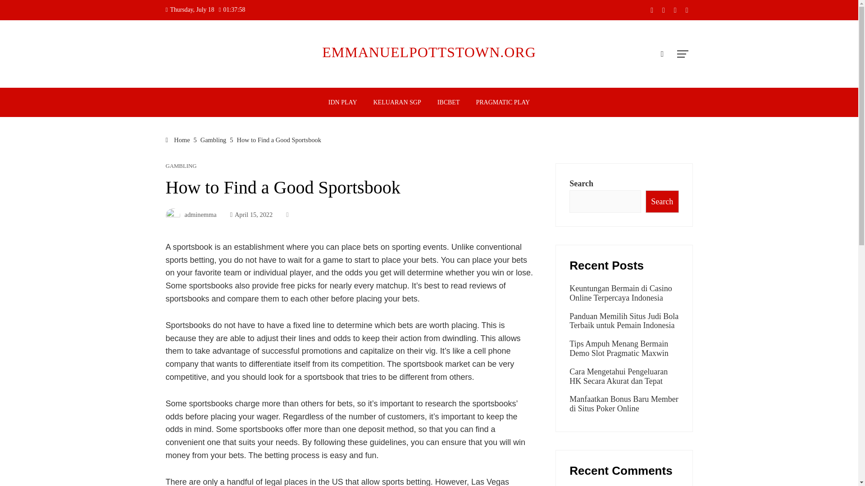  What do you see at coordinates (449, 103) in the screenshot?
I see `IBCBET` at bounding box center [449, 103].